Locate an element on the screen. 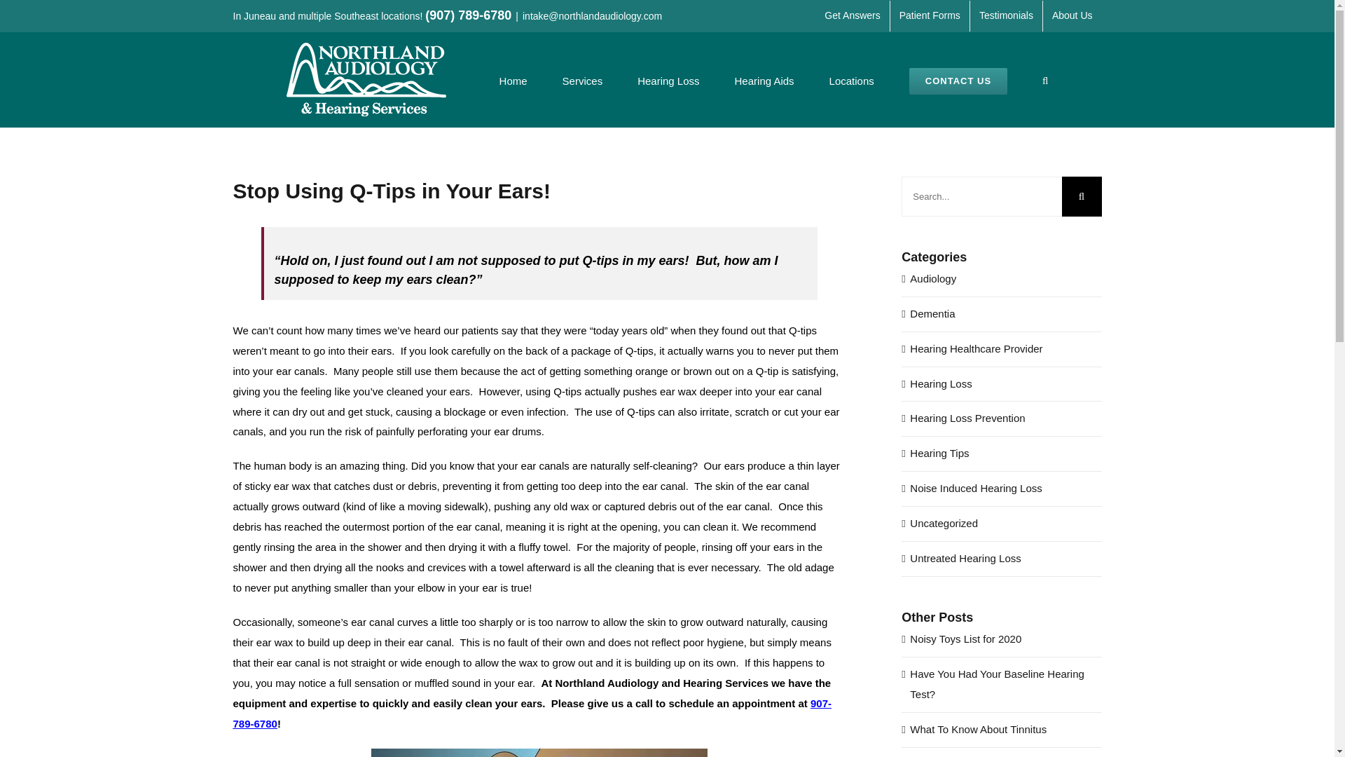 This screenshot has width=1345, height=757. Hearing Loss is located at coordinates (668, 79).